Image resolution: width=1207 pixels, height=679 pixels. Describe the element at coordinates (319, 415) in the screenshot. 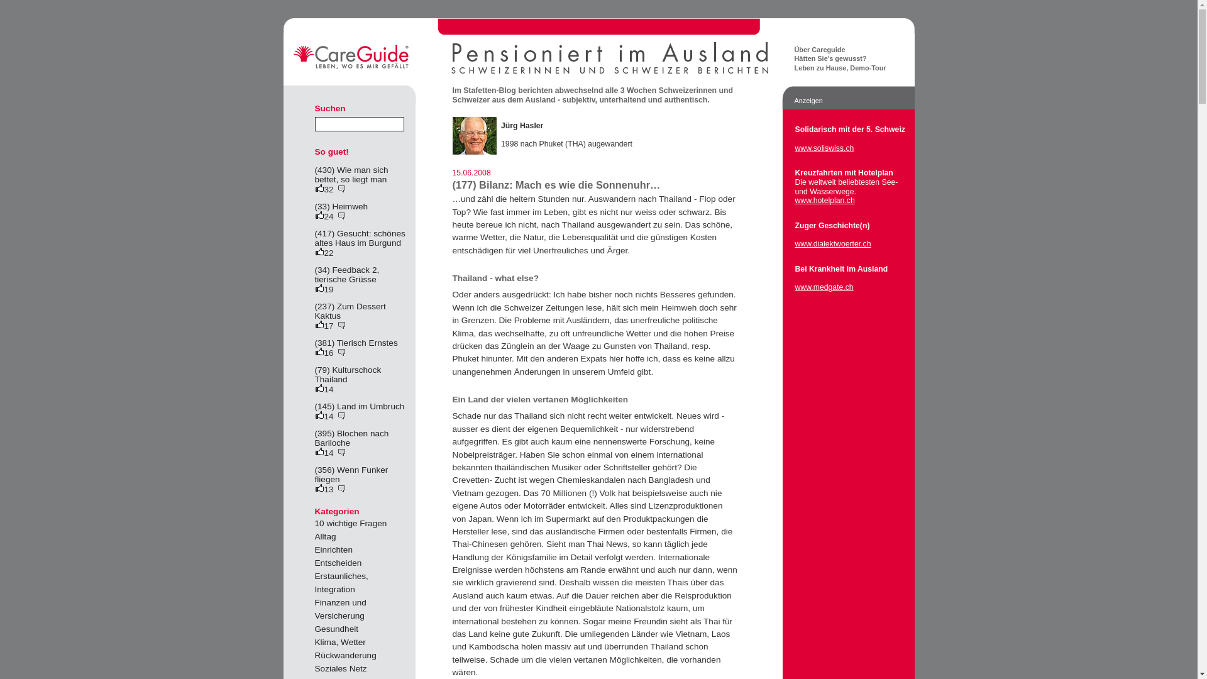

I see `14` at that location.